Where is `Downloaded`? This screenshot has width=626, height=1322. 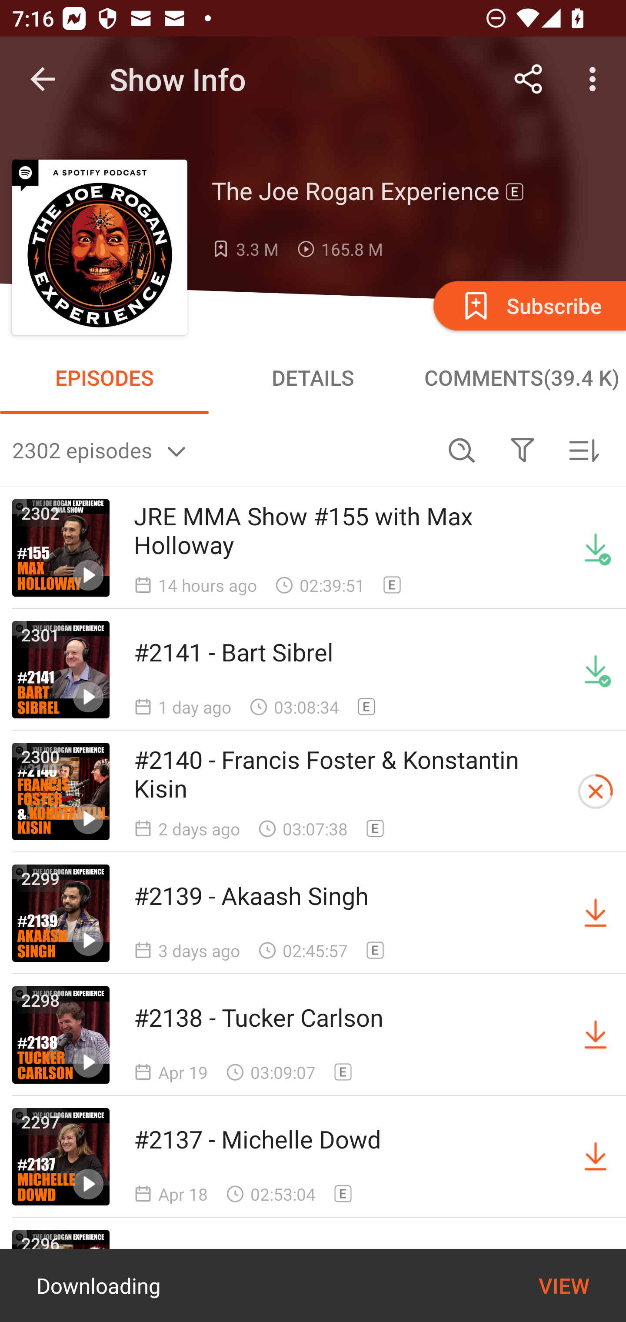
Downloaded is located at coordinates (596, 548).